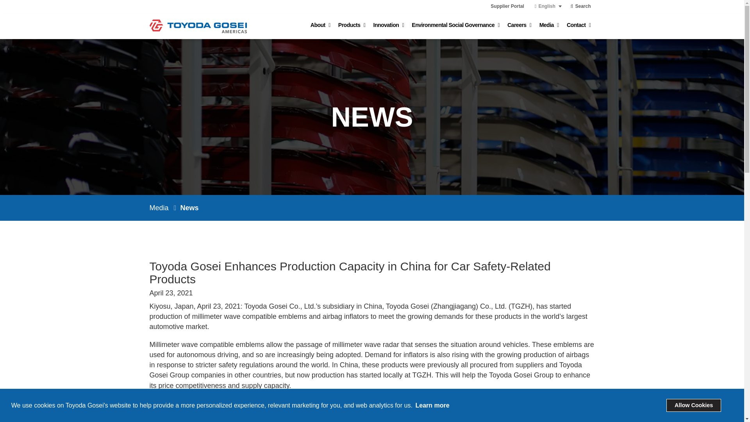 The height and width of the screenshot is (422, 750). Describe the element at coordinates (549, 25) in the screenshot. I see `Media` at that location.